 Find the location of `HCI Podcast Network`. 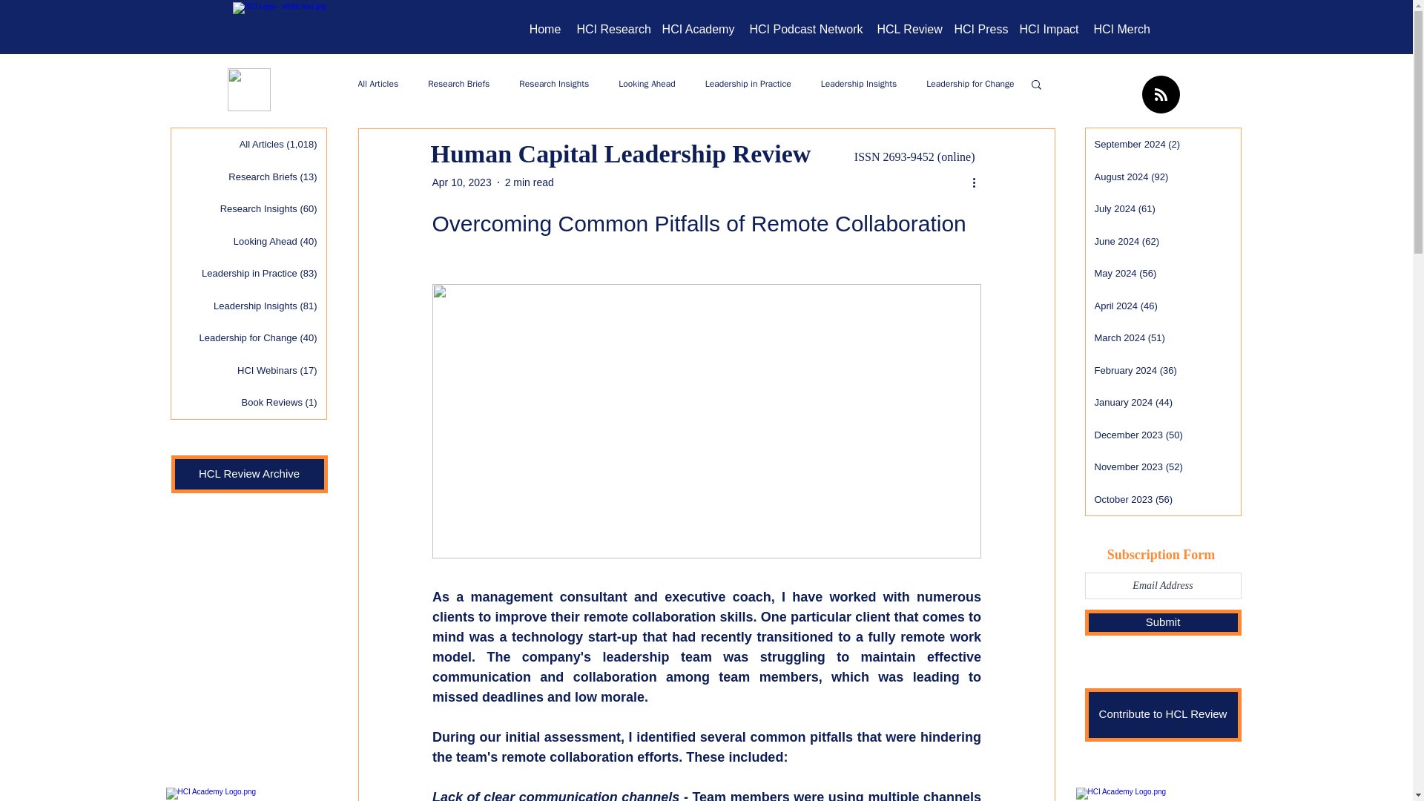

HCI Podcast Network is located at coordinates (805, 30).